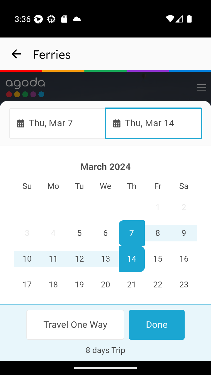  I want to click on 11, so click(53, 259).